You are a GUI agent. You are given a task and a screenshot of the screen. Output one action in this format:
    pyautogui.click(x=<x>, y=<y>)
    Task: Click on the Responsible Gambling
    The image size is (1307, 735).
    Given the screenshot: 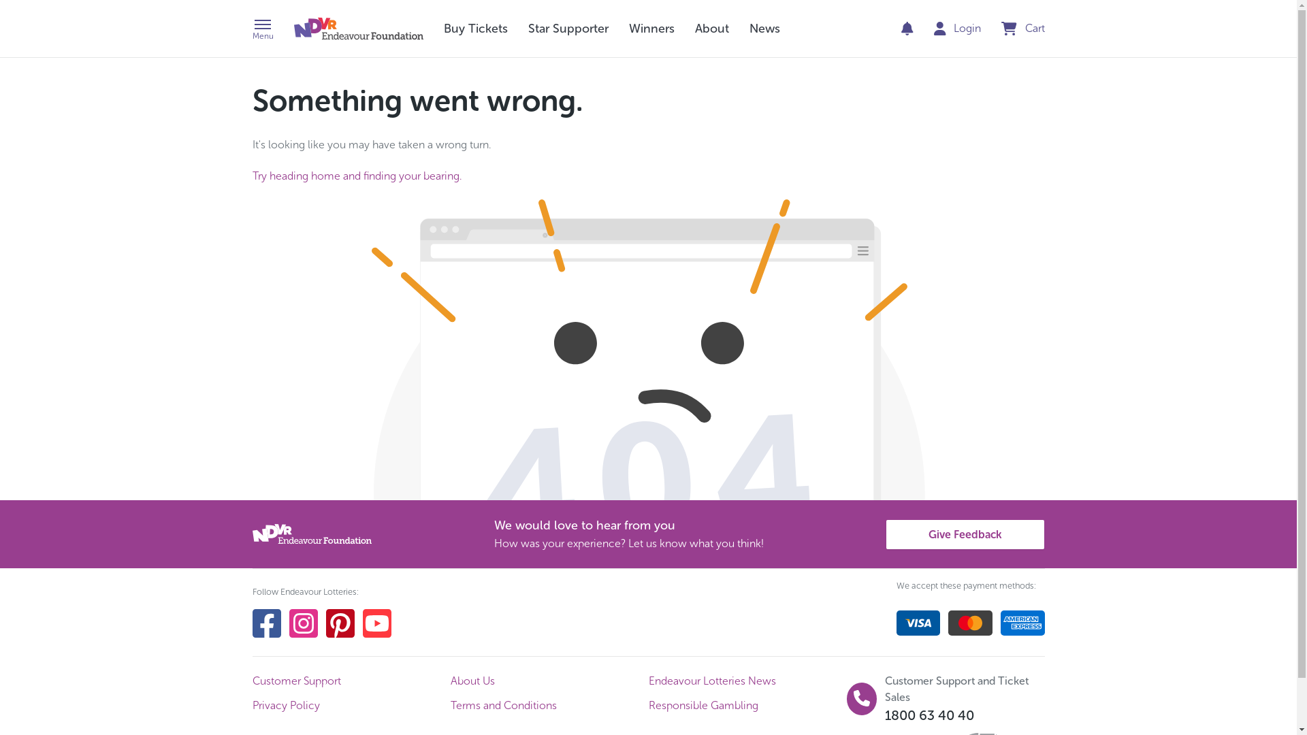 What is the action you would take?
    pyautogui.click(x=747, y=706)
    